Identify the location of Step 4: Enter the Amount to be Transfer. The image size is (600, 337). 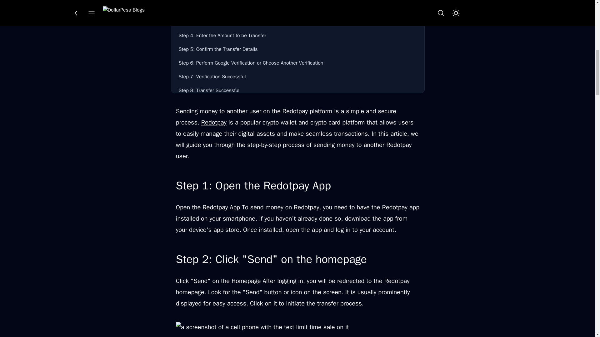
(298, 35).